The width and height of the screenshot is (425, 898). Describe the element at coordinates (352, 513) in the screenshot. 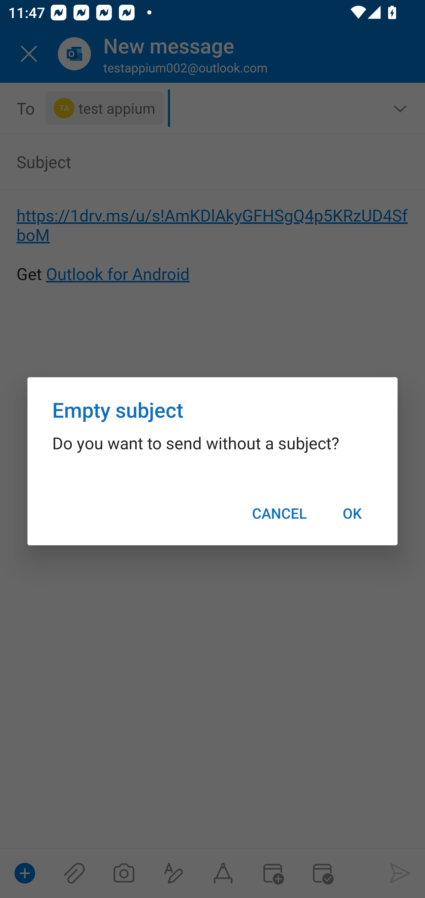

I see `OK` at that location.